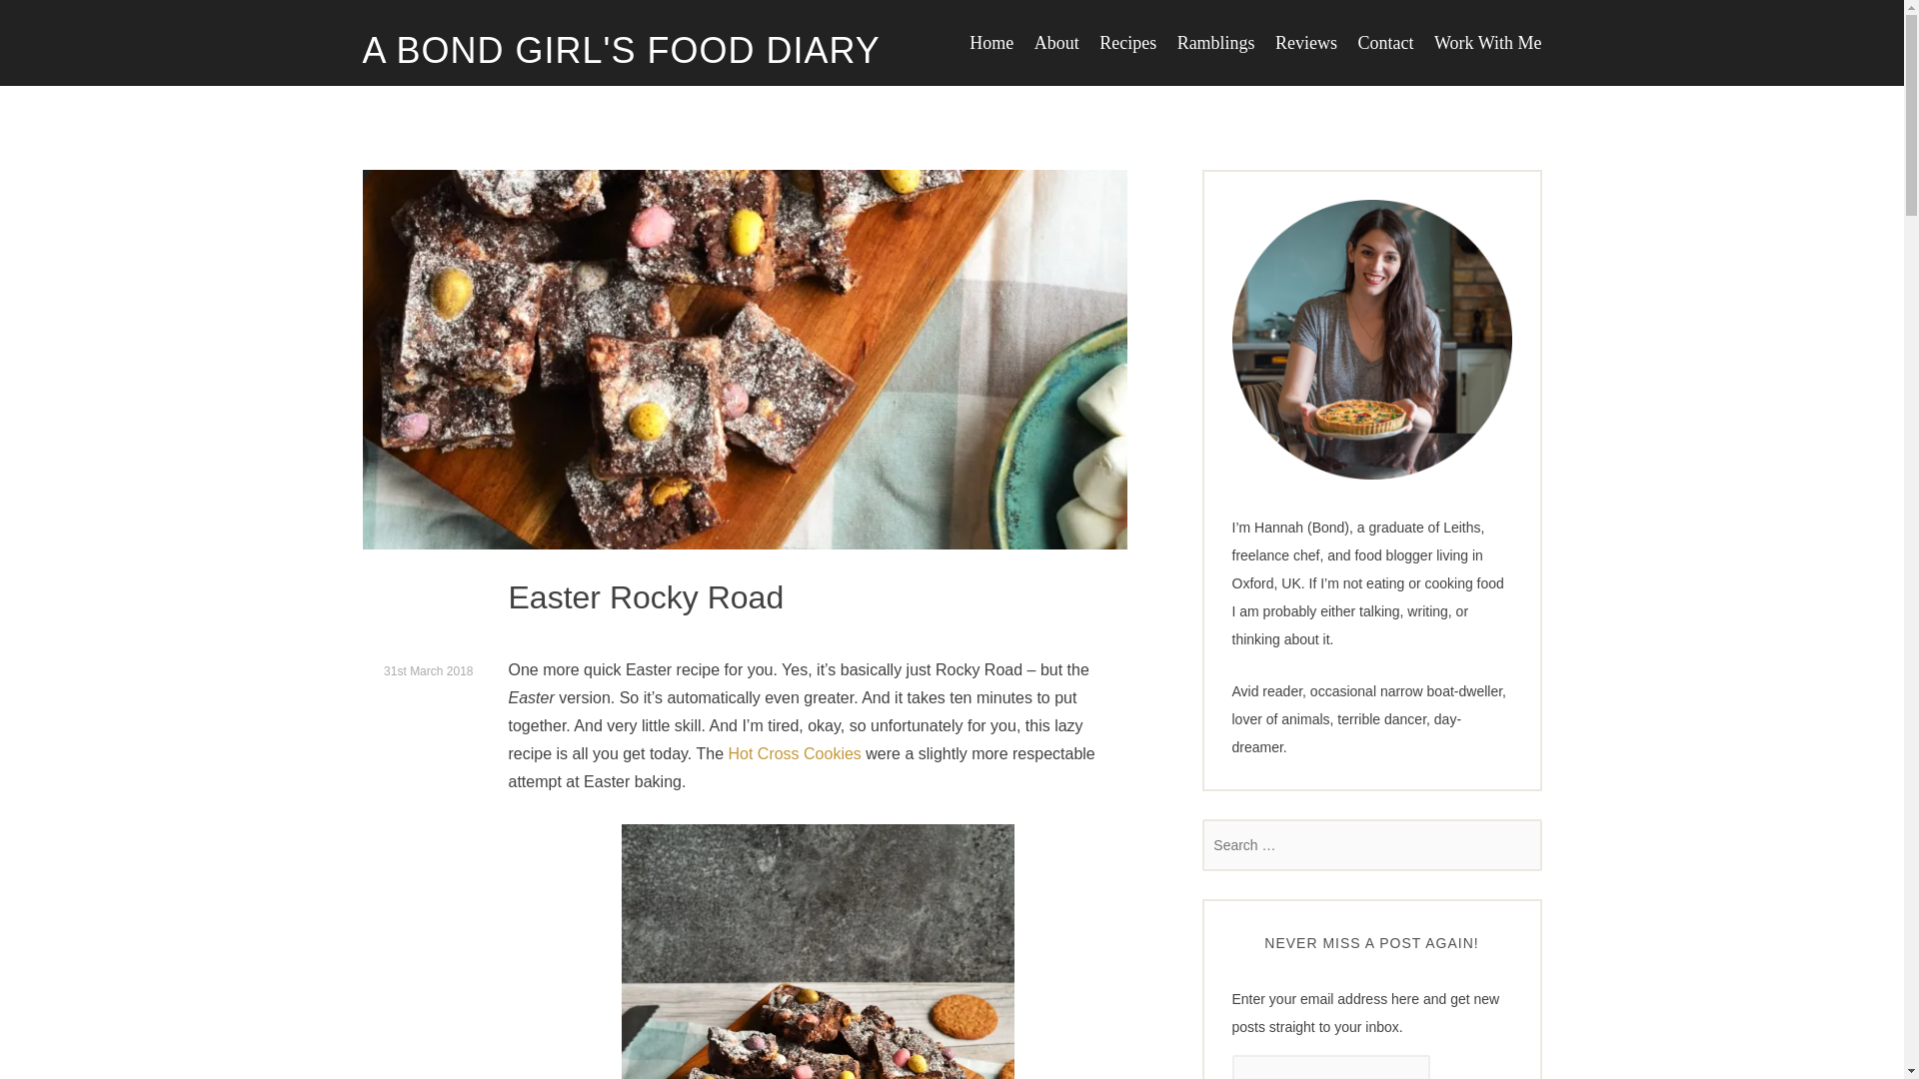 The width and height of the screenshot is (1919, 1079). What do you see at coordinates (1487, 42) in the screenshot?
I see `Work With Me` at bounding box center [1487, 42].